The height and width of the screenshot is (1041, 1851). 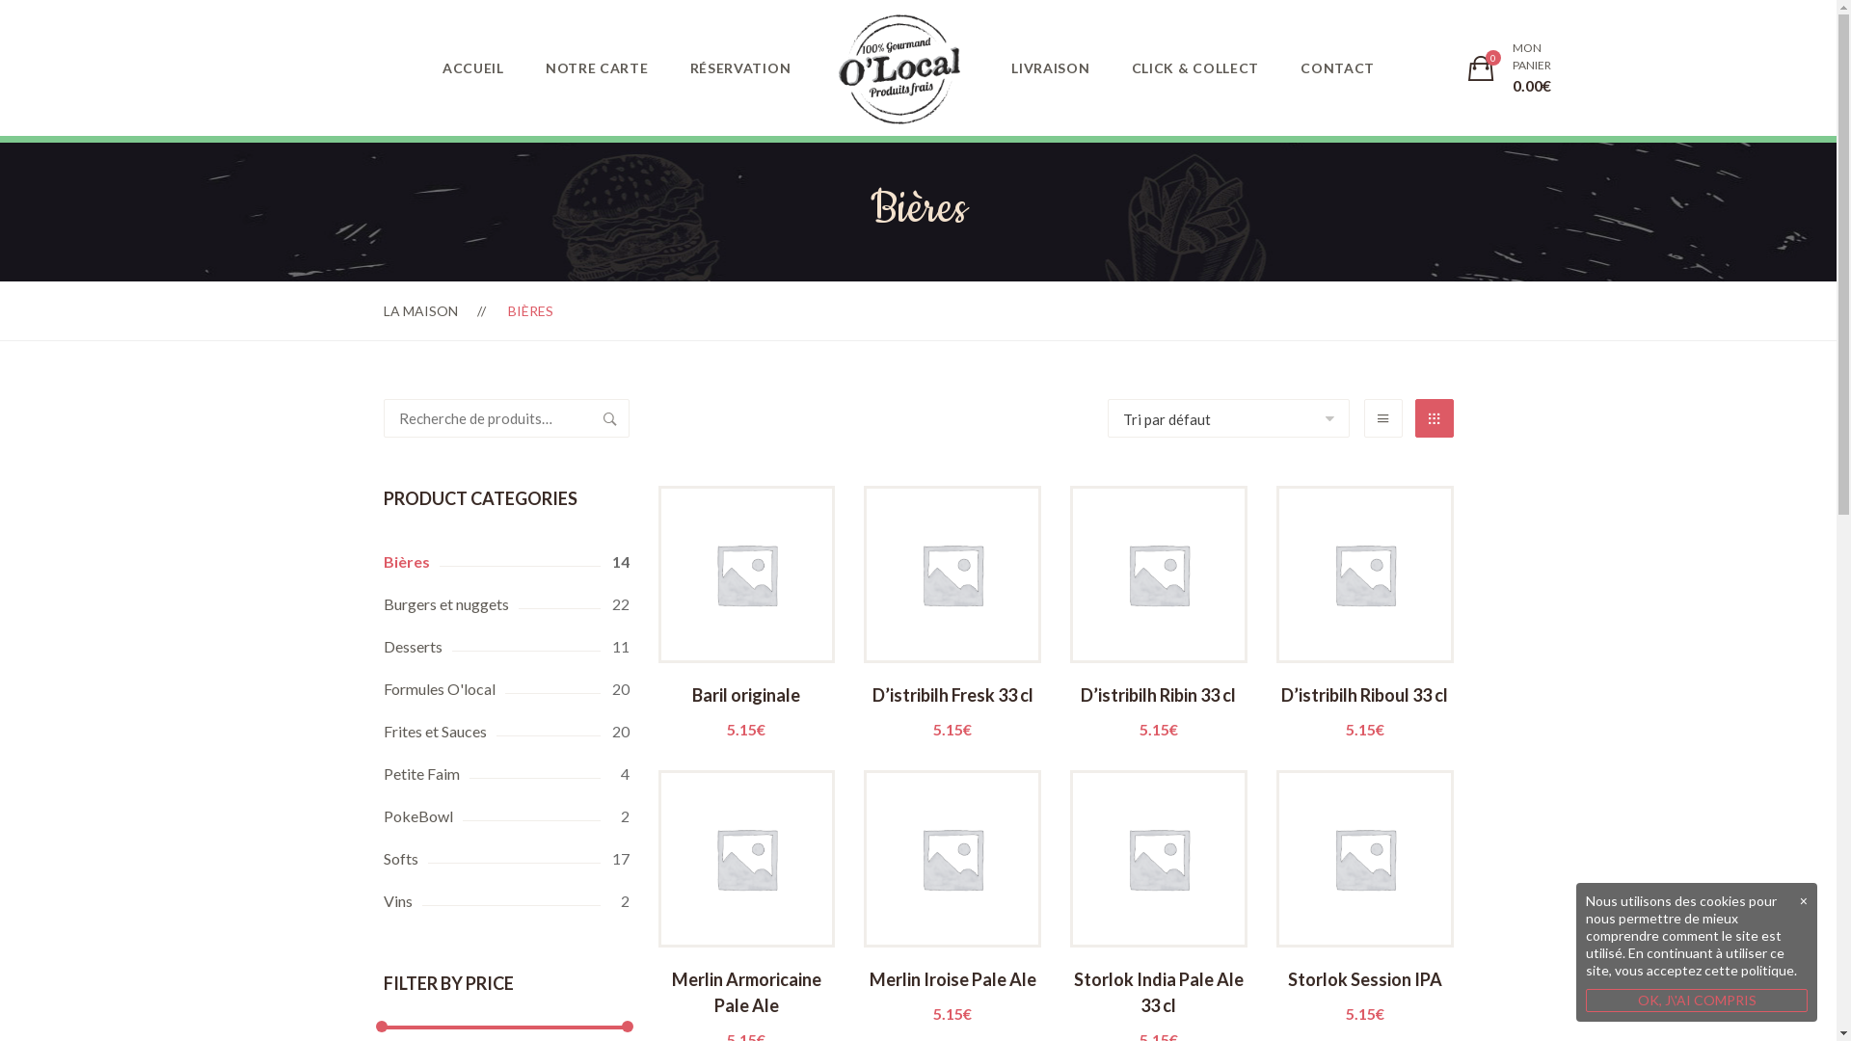 I want to click on Baril originale, so click(x=746, y=710).